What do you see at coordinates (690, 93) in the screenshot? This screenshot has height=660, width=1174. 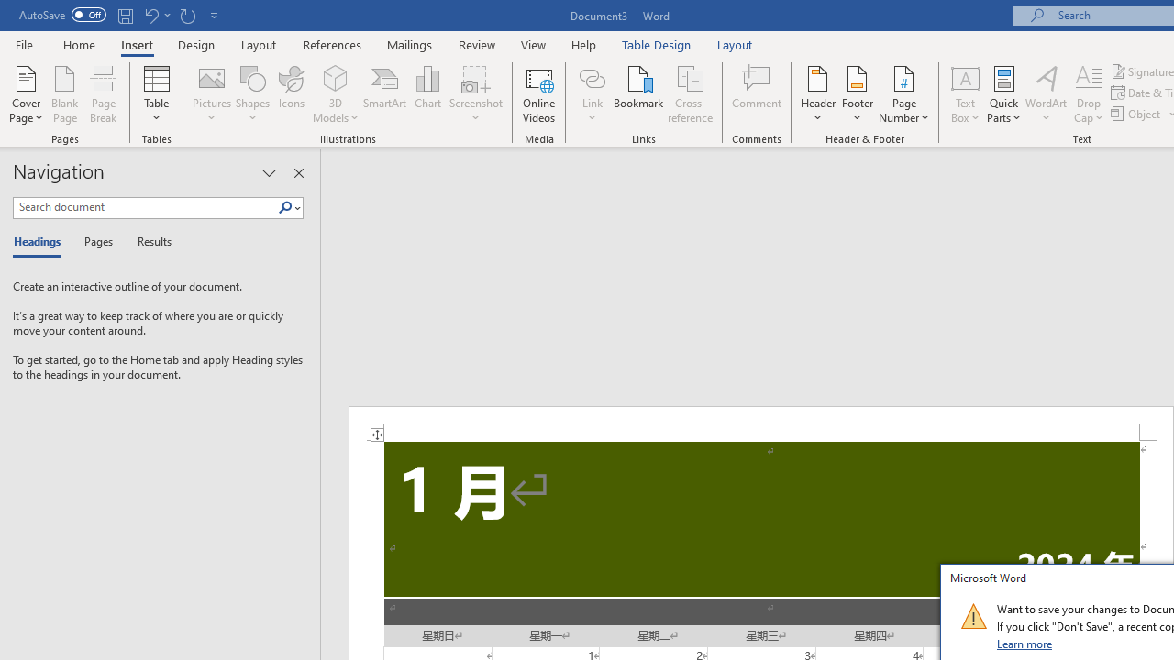 I see `Cross-reference...` at bounding box center [690, 93].